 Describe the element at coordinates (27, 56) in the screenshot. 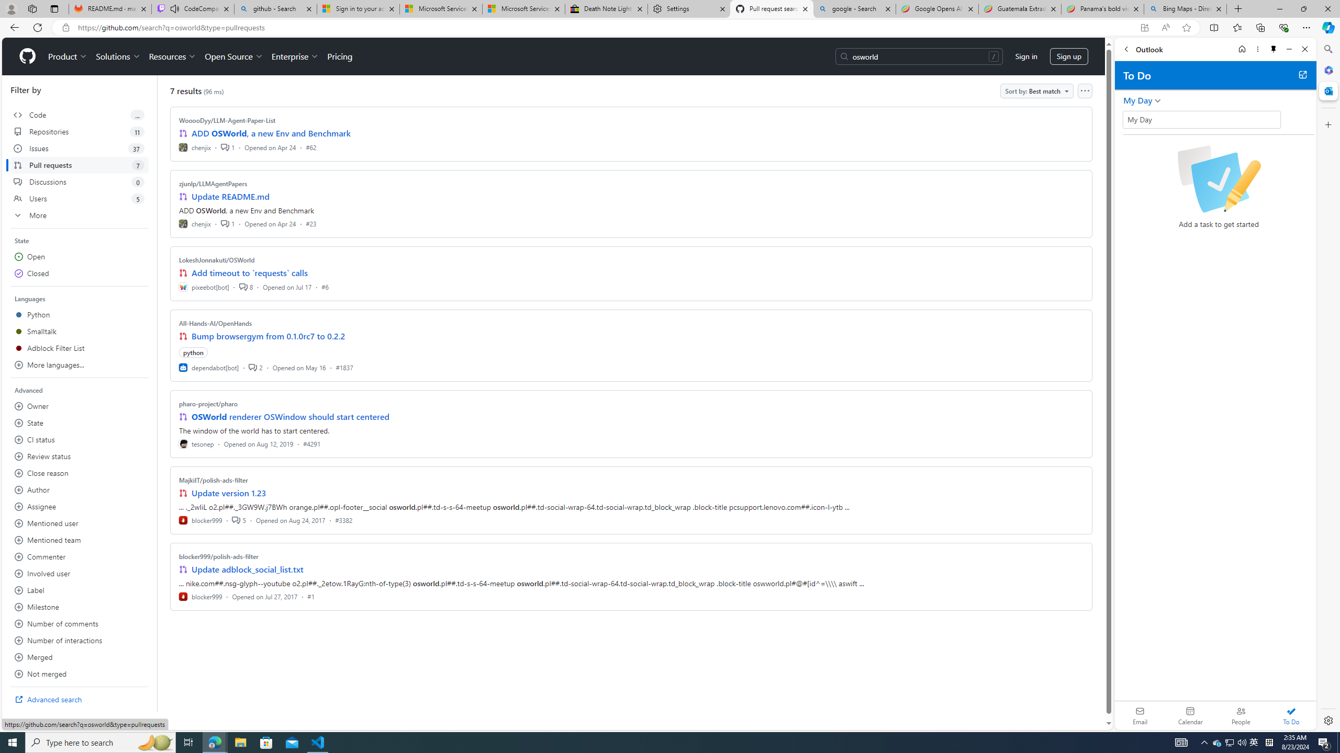

I see `Homepage` at that location.